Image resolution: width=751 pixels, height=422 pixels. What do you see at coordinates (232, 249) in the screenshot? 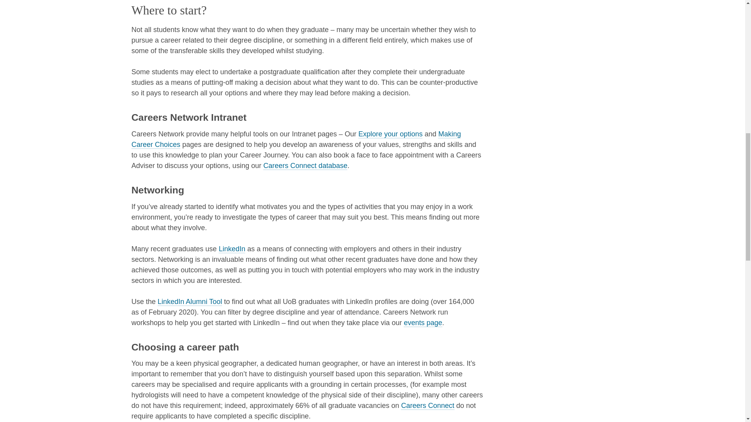
I see `LinkedIn` at bounding box center [232, 249].